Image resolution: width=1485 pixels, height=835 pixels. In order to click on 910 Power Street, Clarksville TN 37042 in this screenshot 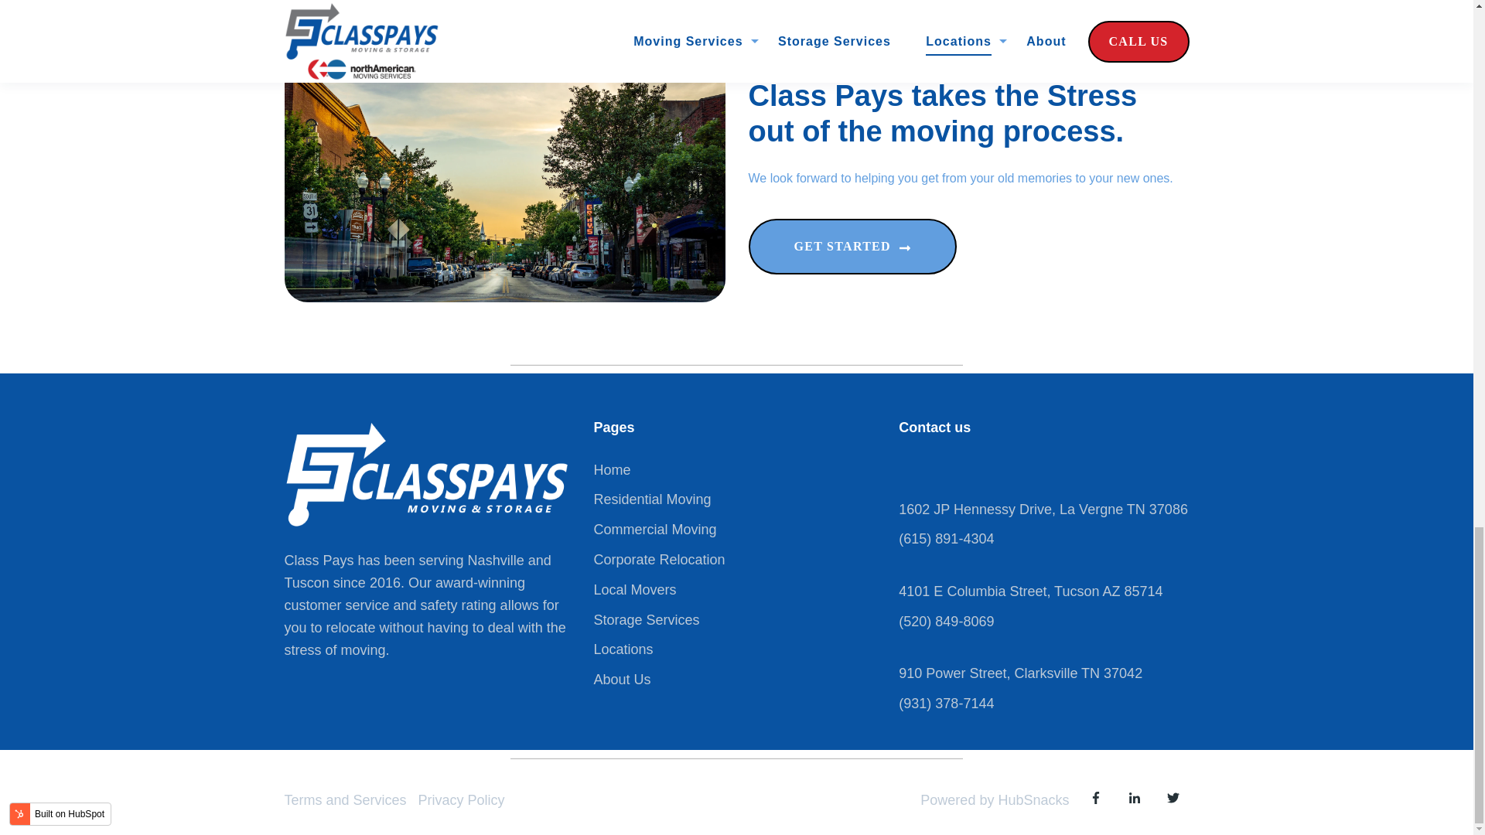, I will do `click(1019, 674)`.